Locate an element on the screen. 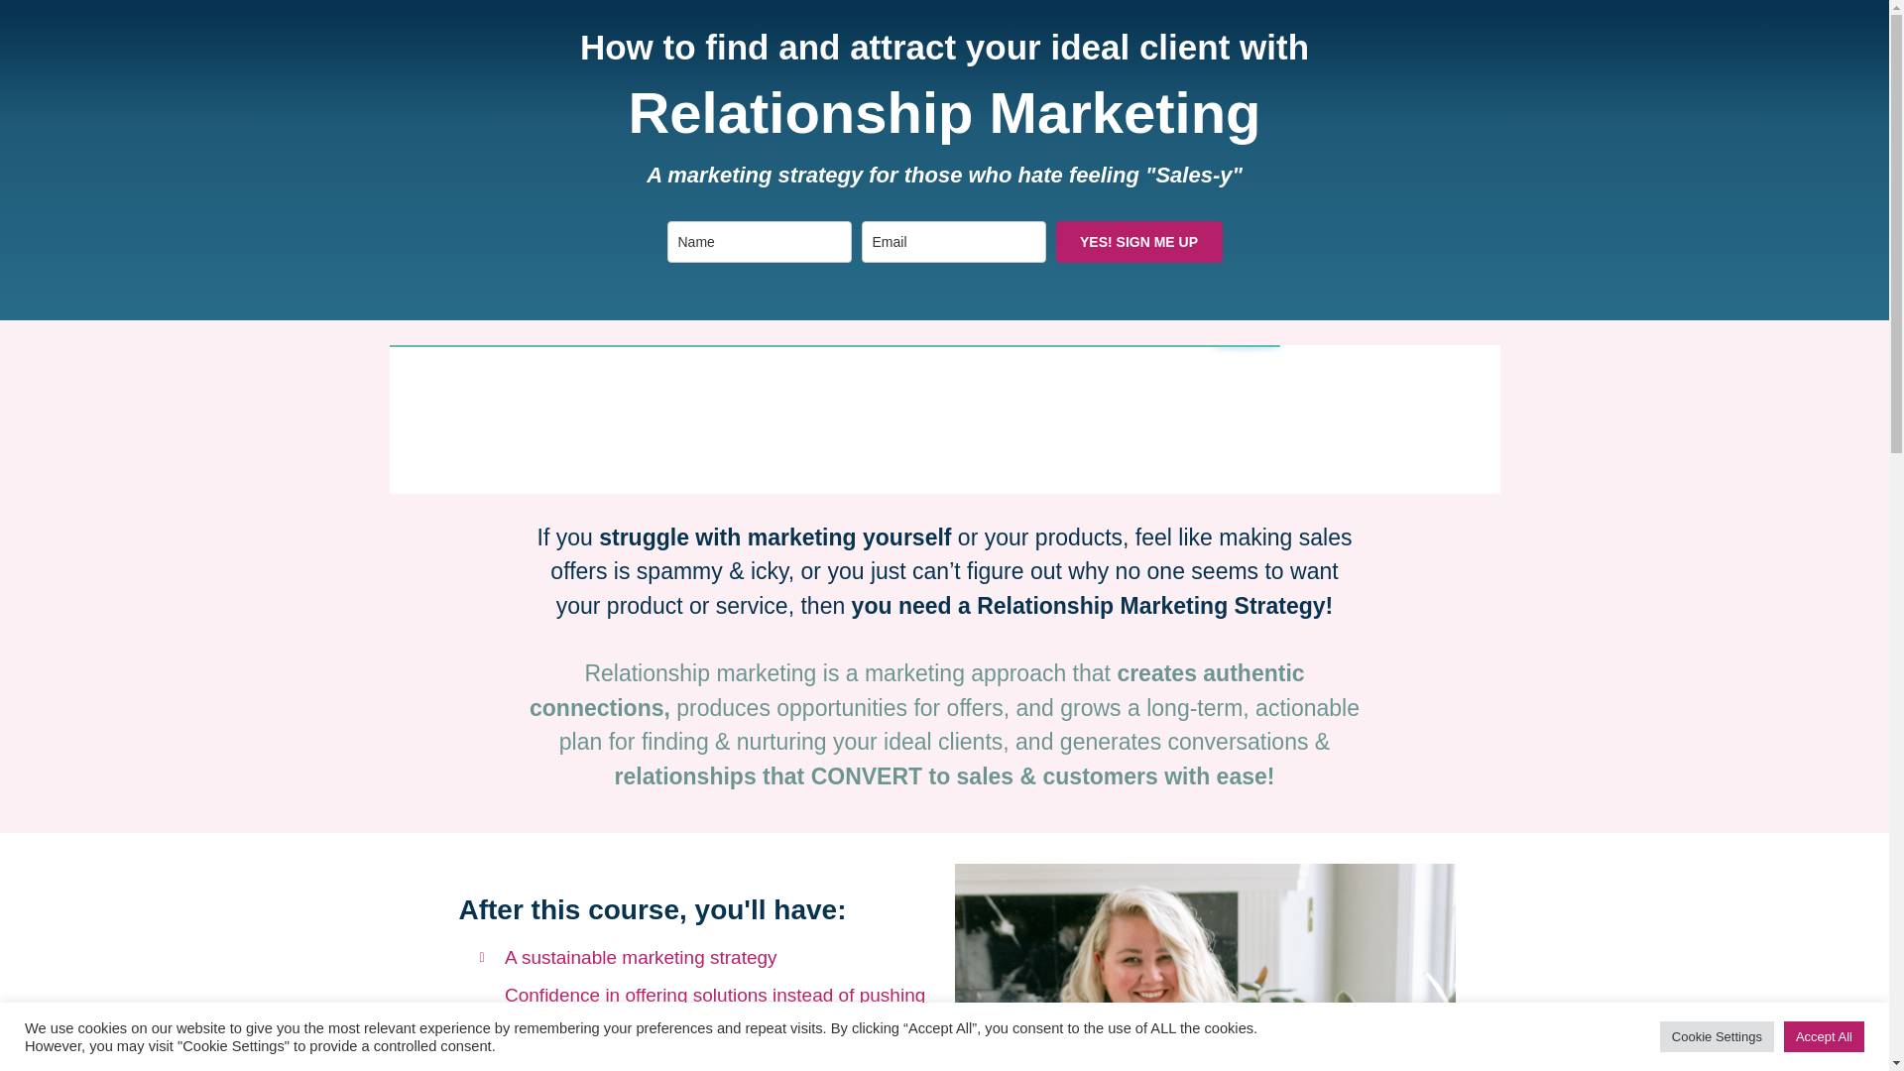 This screenshot has width=1904, height=1071. Accept All is located at coordinates (1824, 1036).